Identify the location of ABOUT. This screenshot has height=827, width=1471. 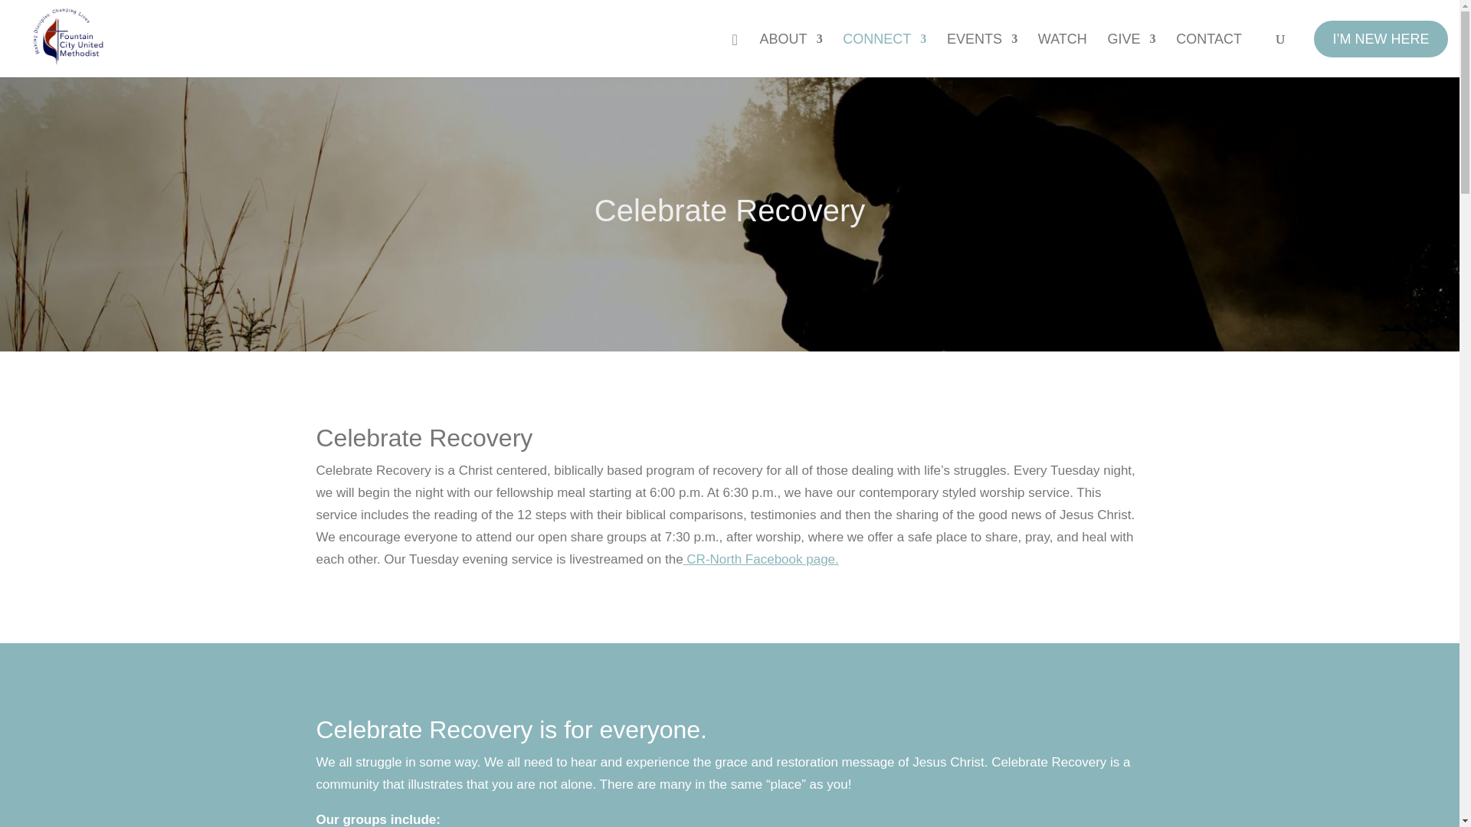
(791, 55).